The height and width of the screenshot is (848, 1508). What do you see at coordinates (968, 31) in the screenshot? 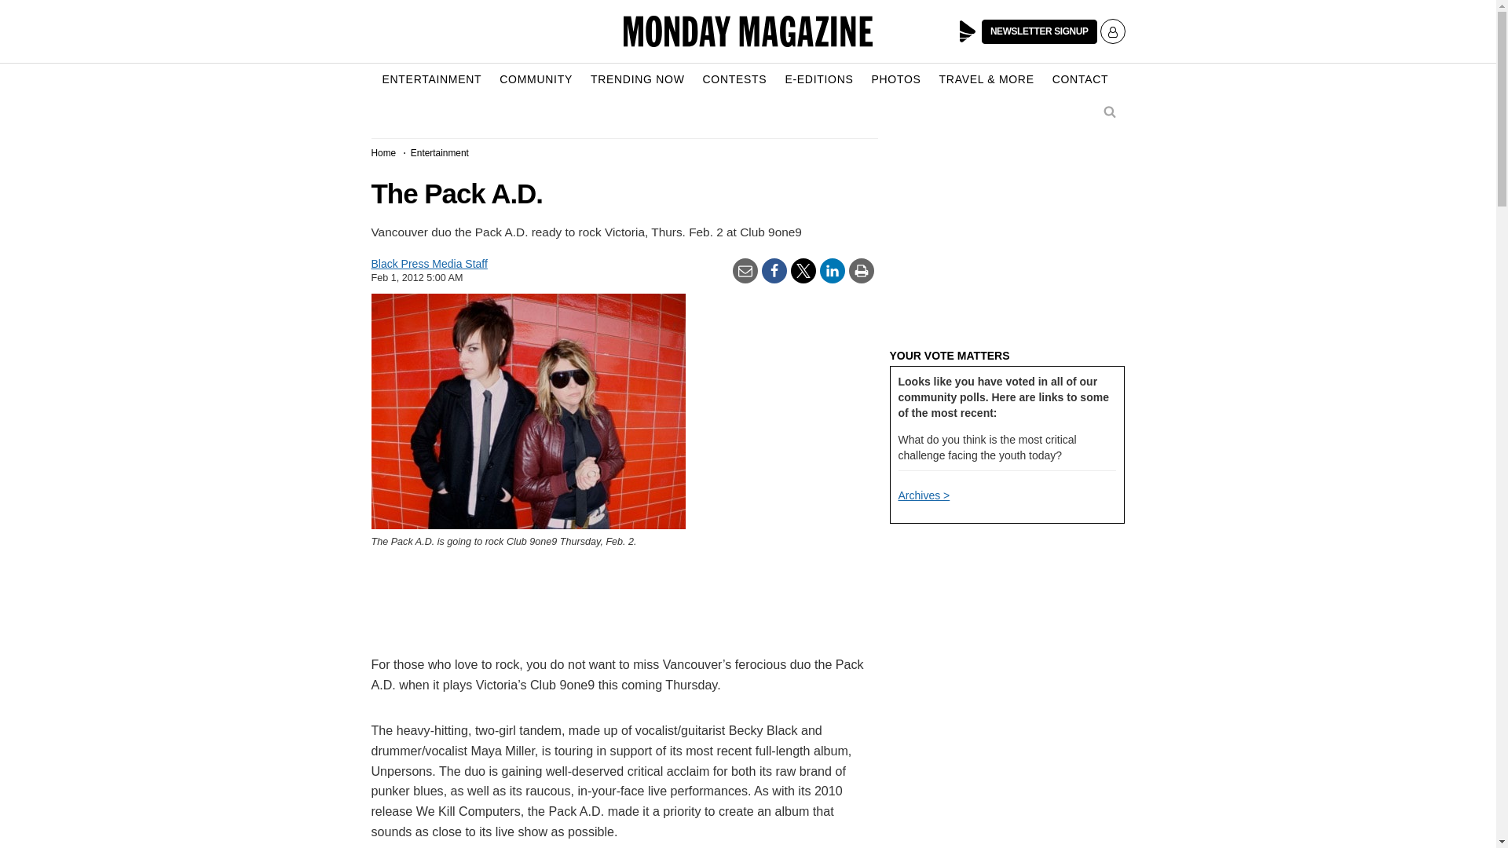
I see `Play` at bounding box center [968, 31].